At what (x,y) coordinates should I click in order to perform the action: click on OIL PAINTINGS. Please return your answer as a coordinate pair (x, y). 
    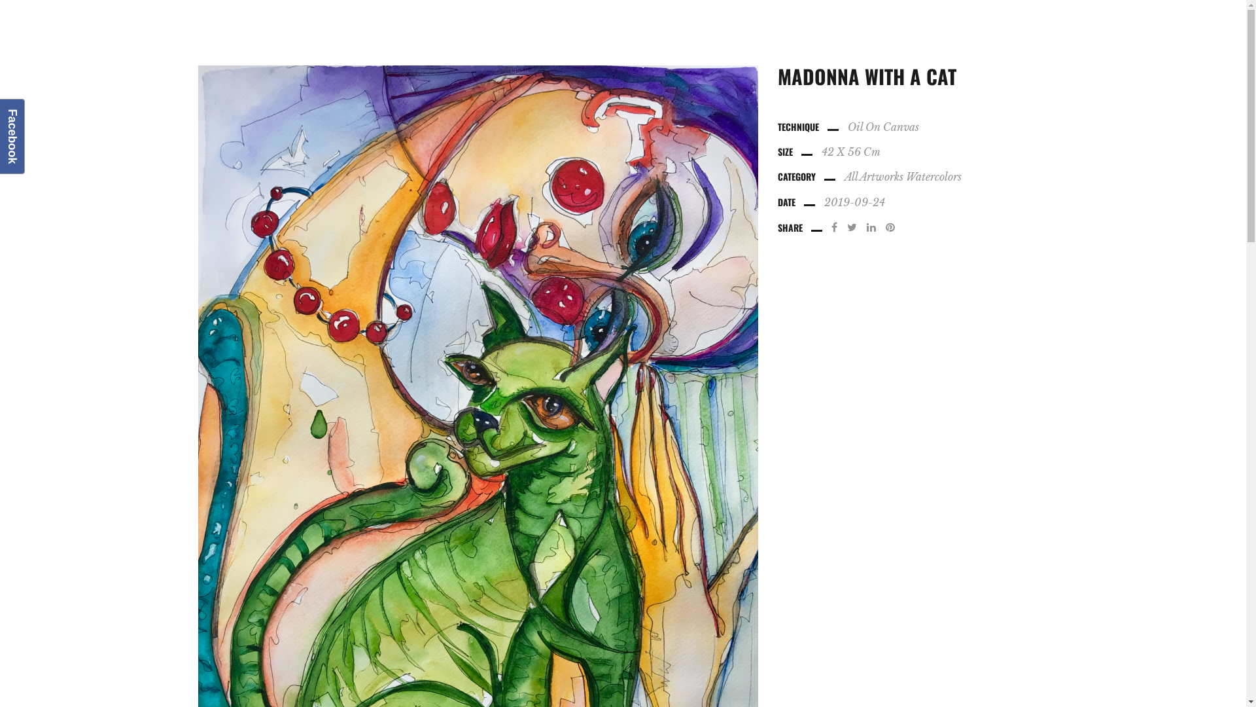
    Looking at the image, I should click on (998, 33).